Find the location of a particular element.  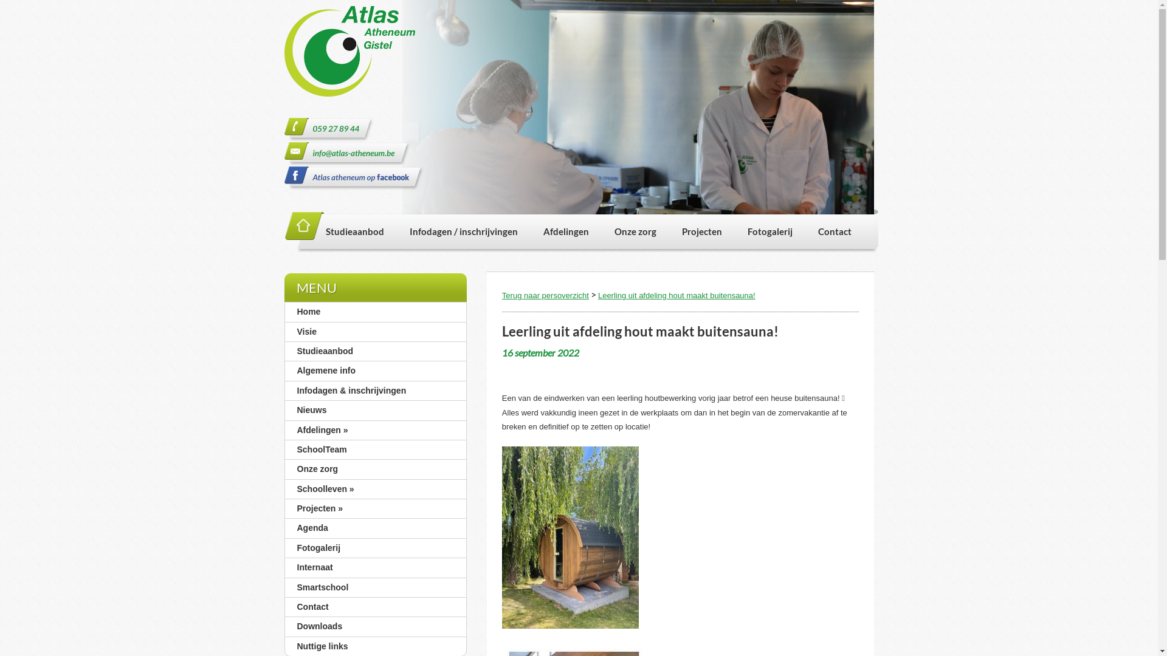

Home is located at coordinates (379, 312).